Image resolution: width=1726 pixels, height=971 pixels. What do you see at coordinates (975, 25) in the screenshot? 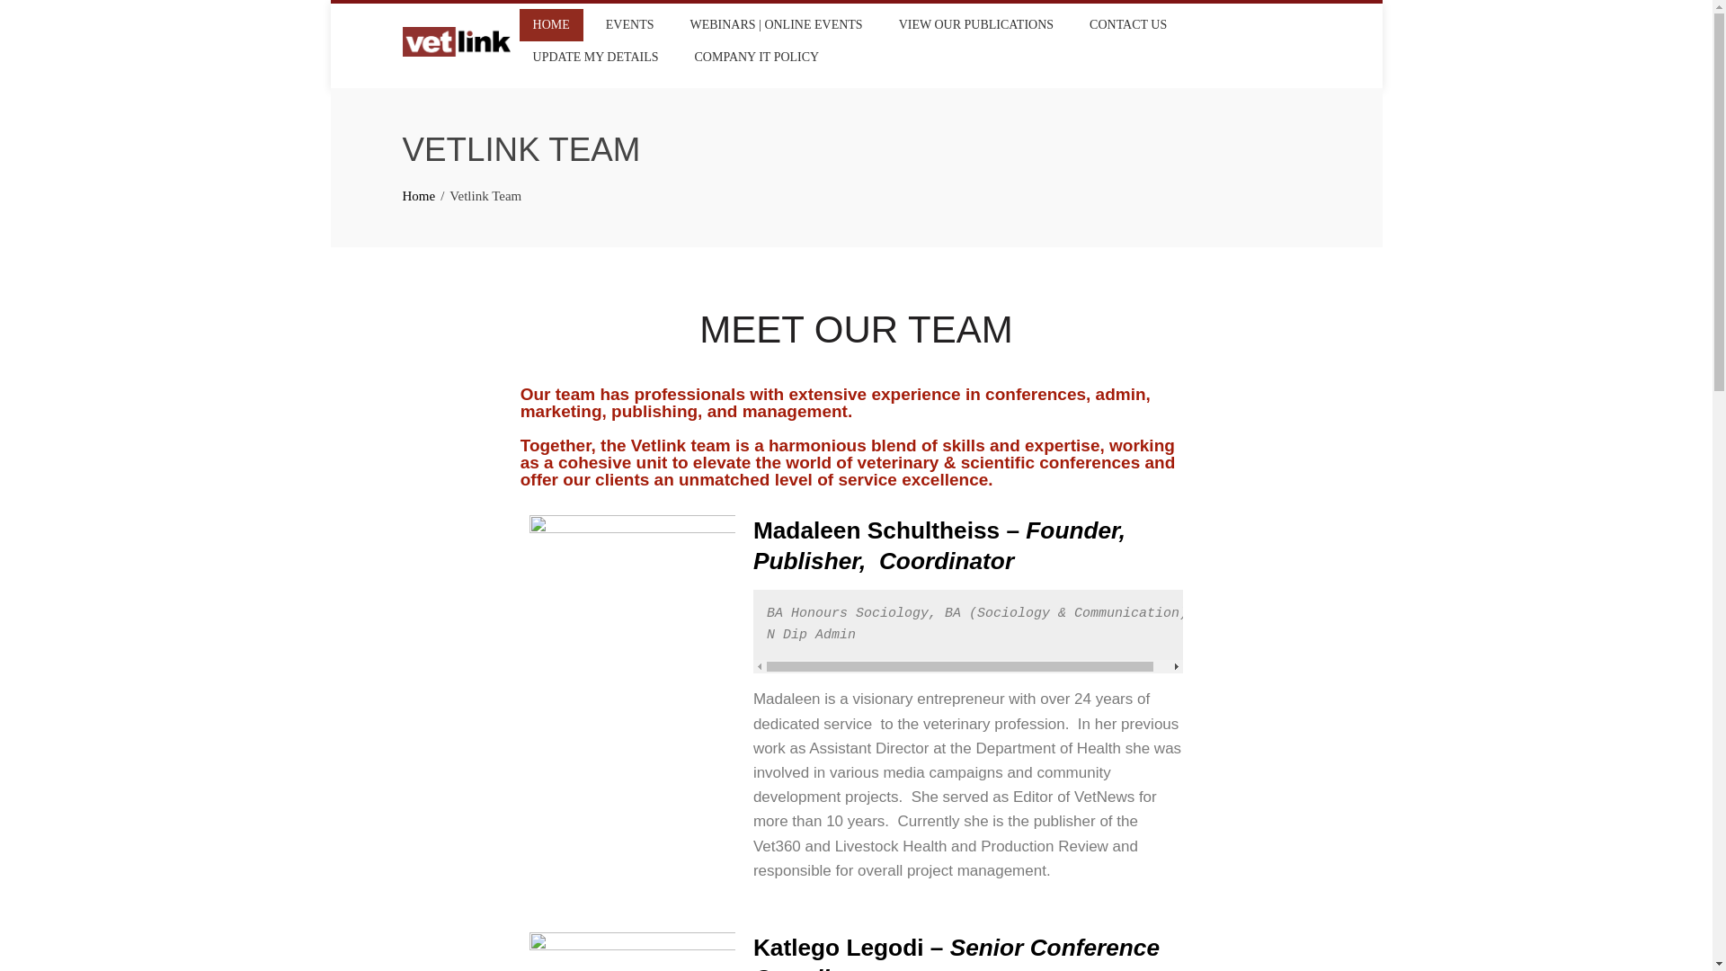
I see `VIEW OUR PUBLICATIONS` at bounding box center [975, 25].